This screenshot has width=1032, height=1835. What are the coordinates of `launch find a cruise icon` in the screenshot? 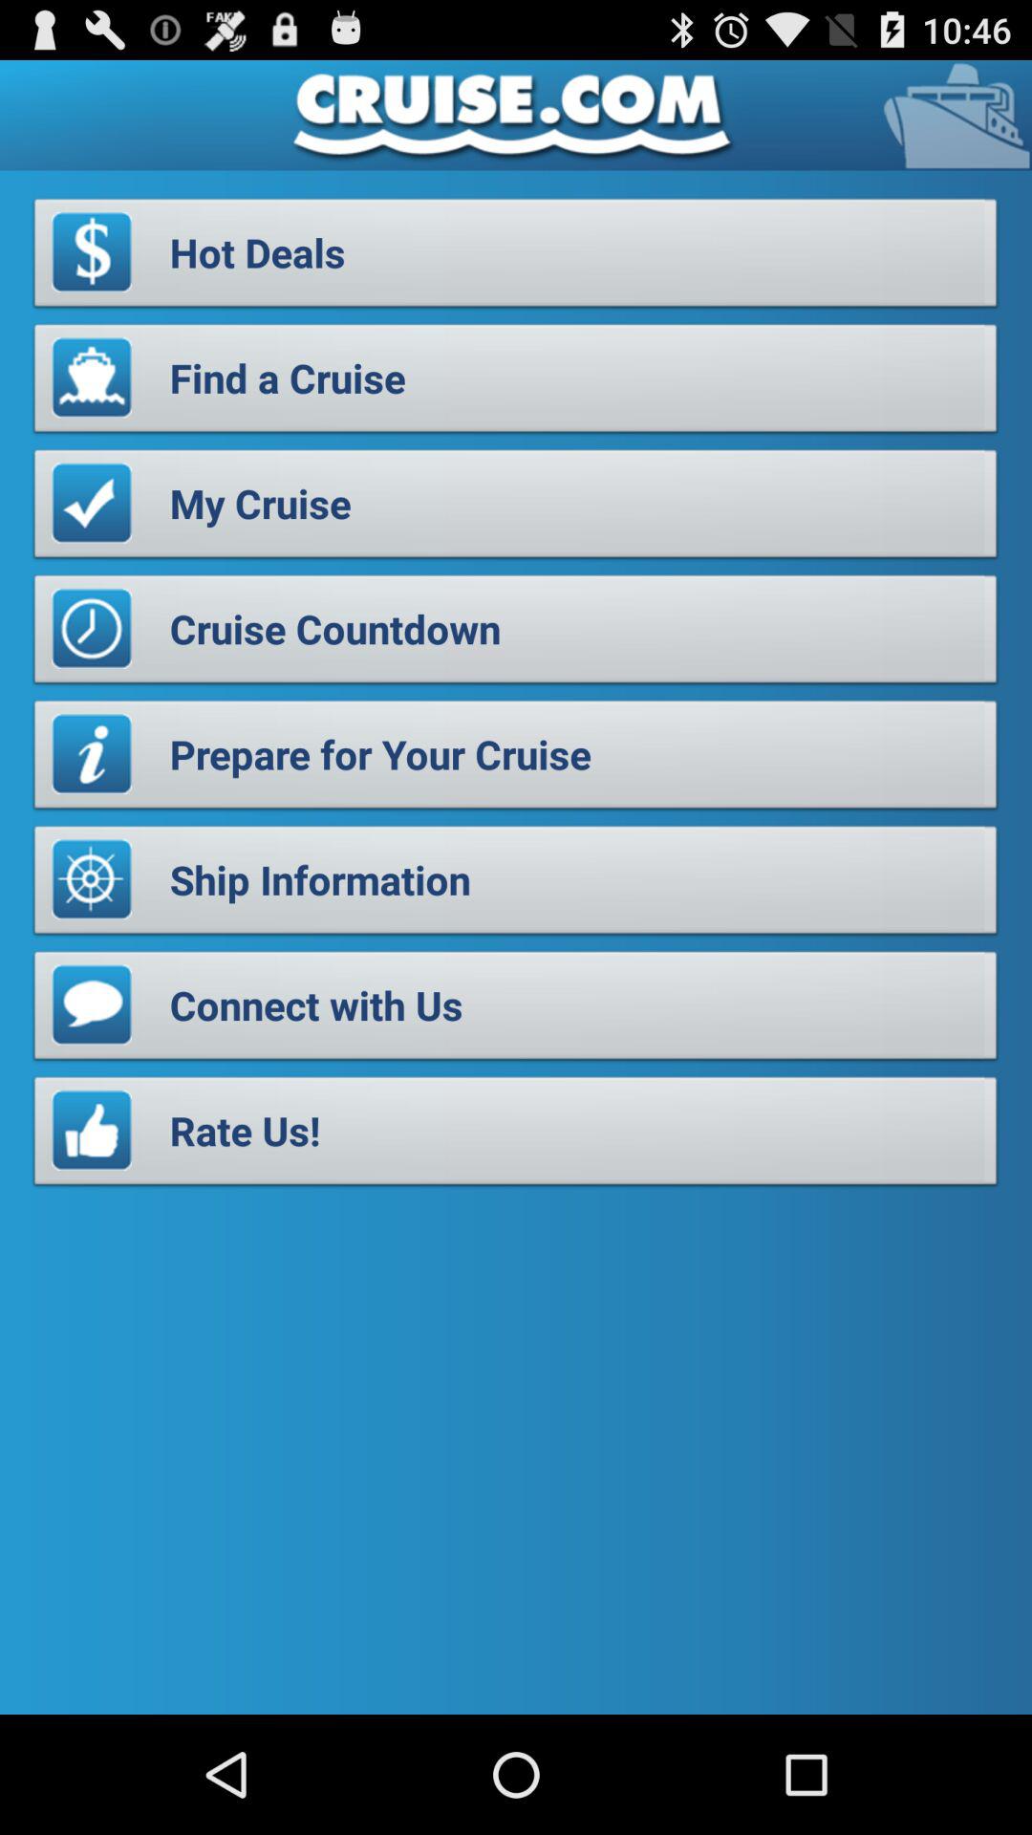 It's located at (516, 383).